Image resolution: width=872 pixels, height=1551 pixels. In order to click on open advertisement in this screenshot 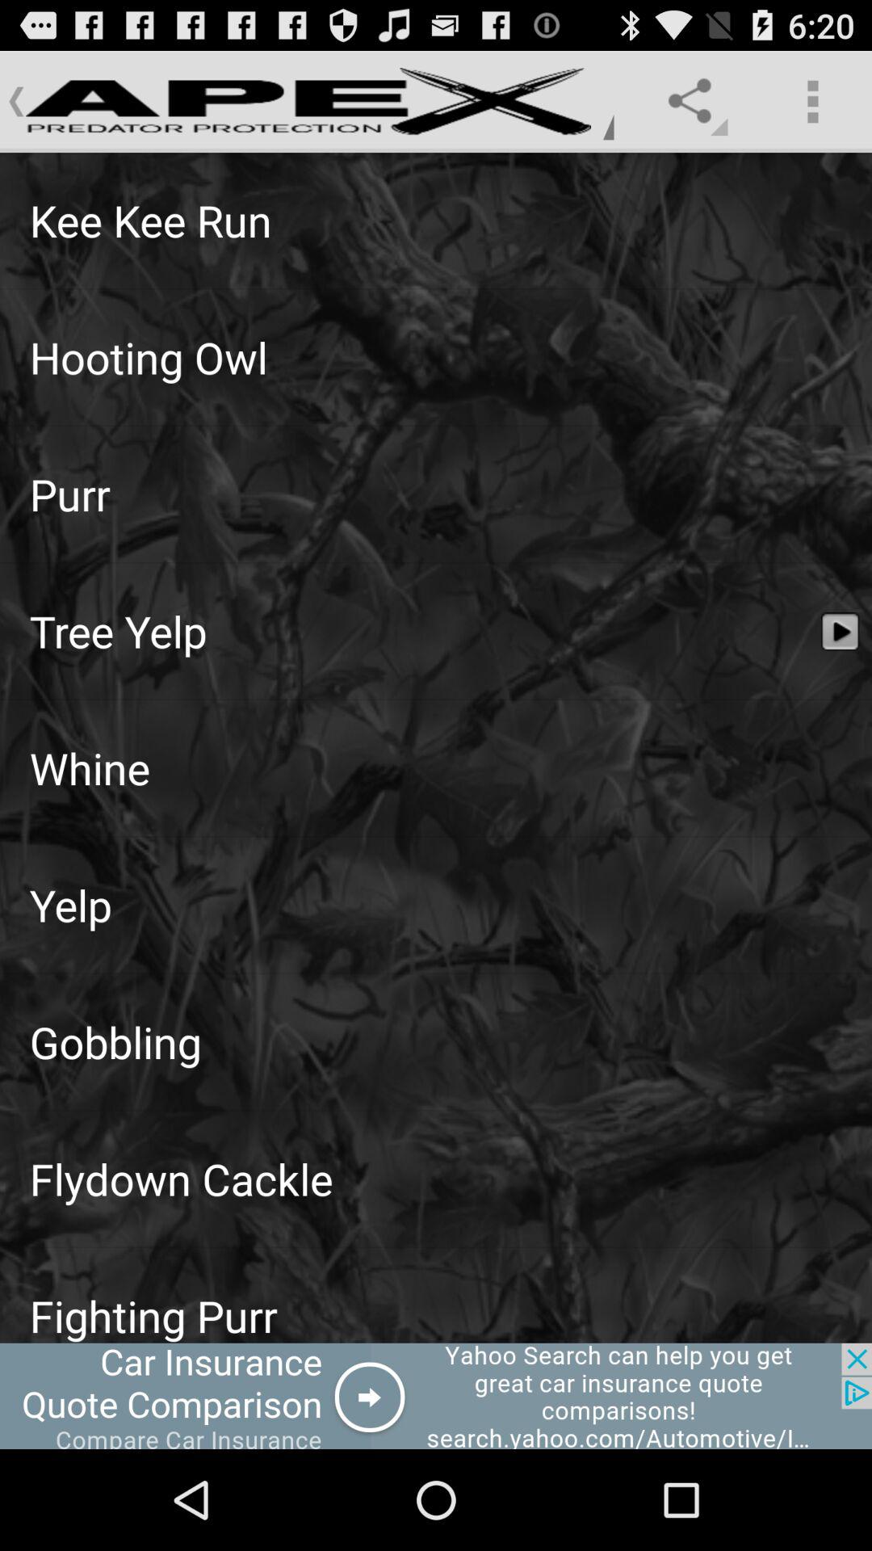, I will do `click(436, 1396)`.